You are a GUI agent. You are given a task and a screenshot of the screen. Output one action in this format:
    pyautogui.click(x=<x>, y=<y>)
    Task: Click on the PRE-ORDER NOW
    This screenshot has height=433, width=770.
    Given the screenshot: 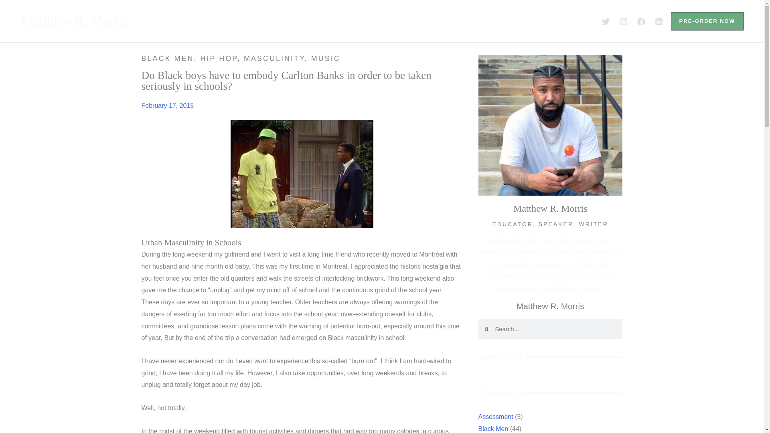 What is the action you would take?
    pyautogui.click(x=707, y=21)
    